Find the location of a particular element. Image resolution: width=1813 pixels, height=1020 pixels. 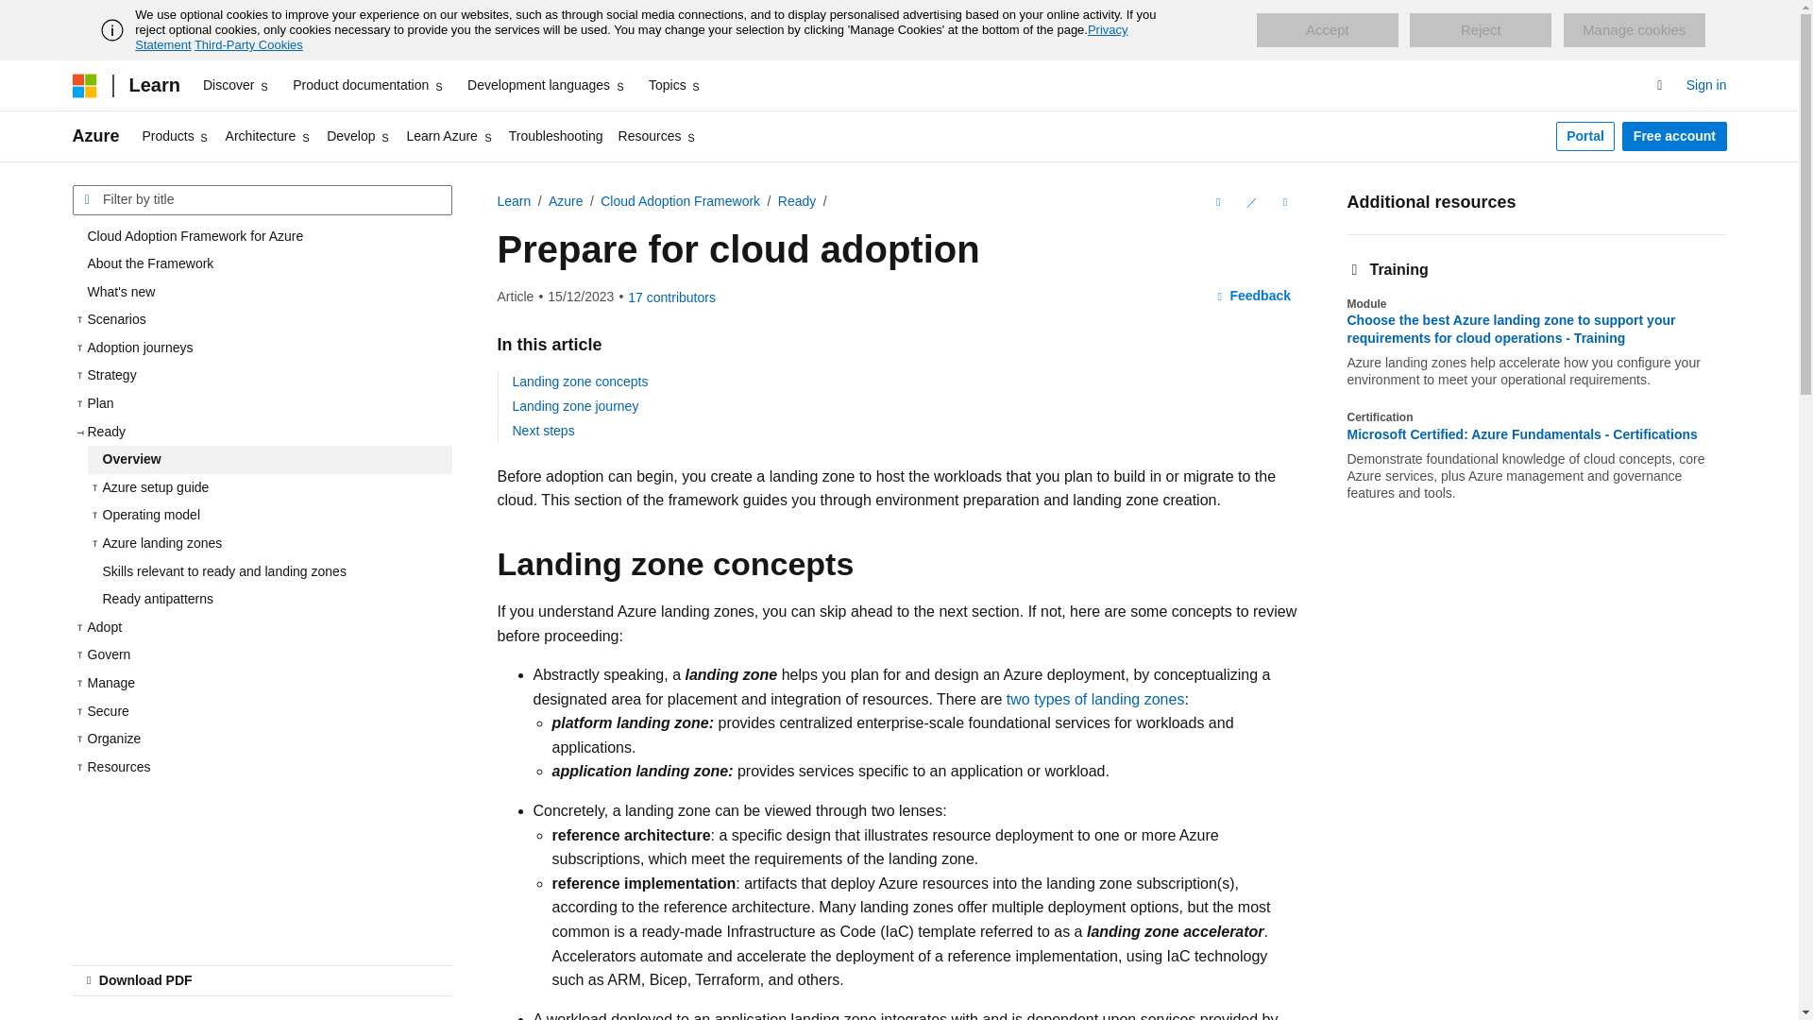

Learn is located at coordinates (153, 85).